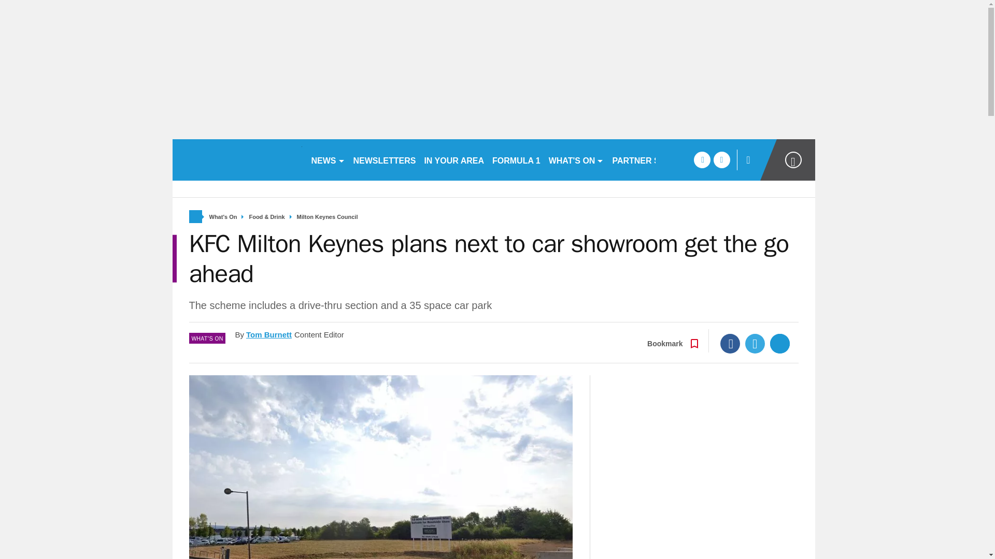  Describe the element at coordinates (328, 159) in the screenshot. I see `NEWS` at that location.